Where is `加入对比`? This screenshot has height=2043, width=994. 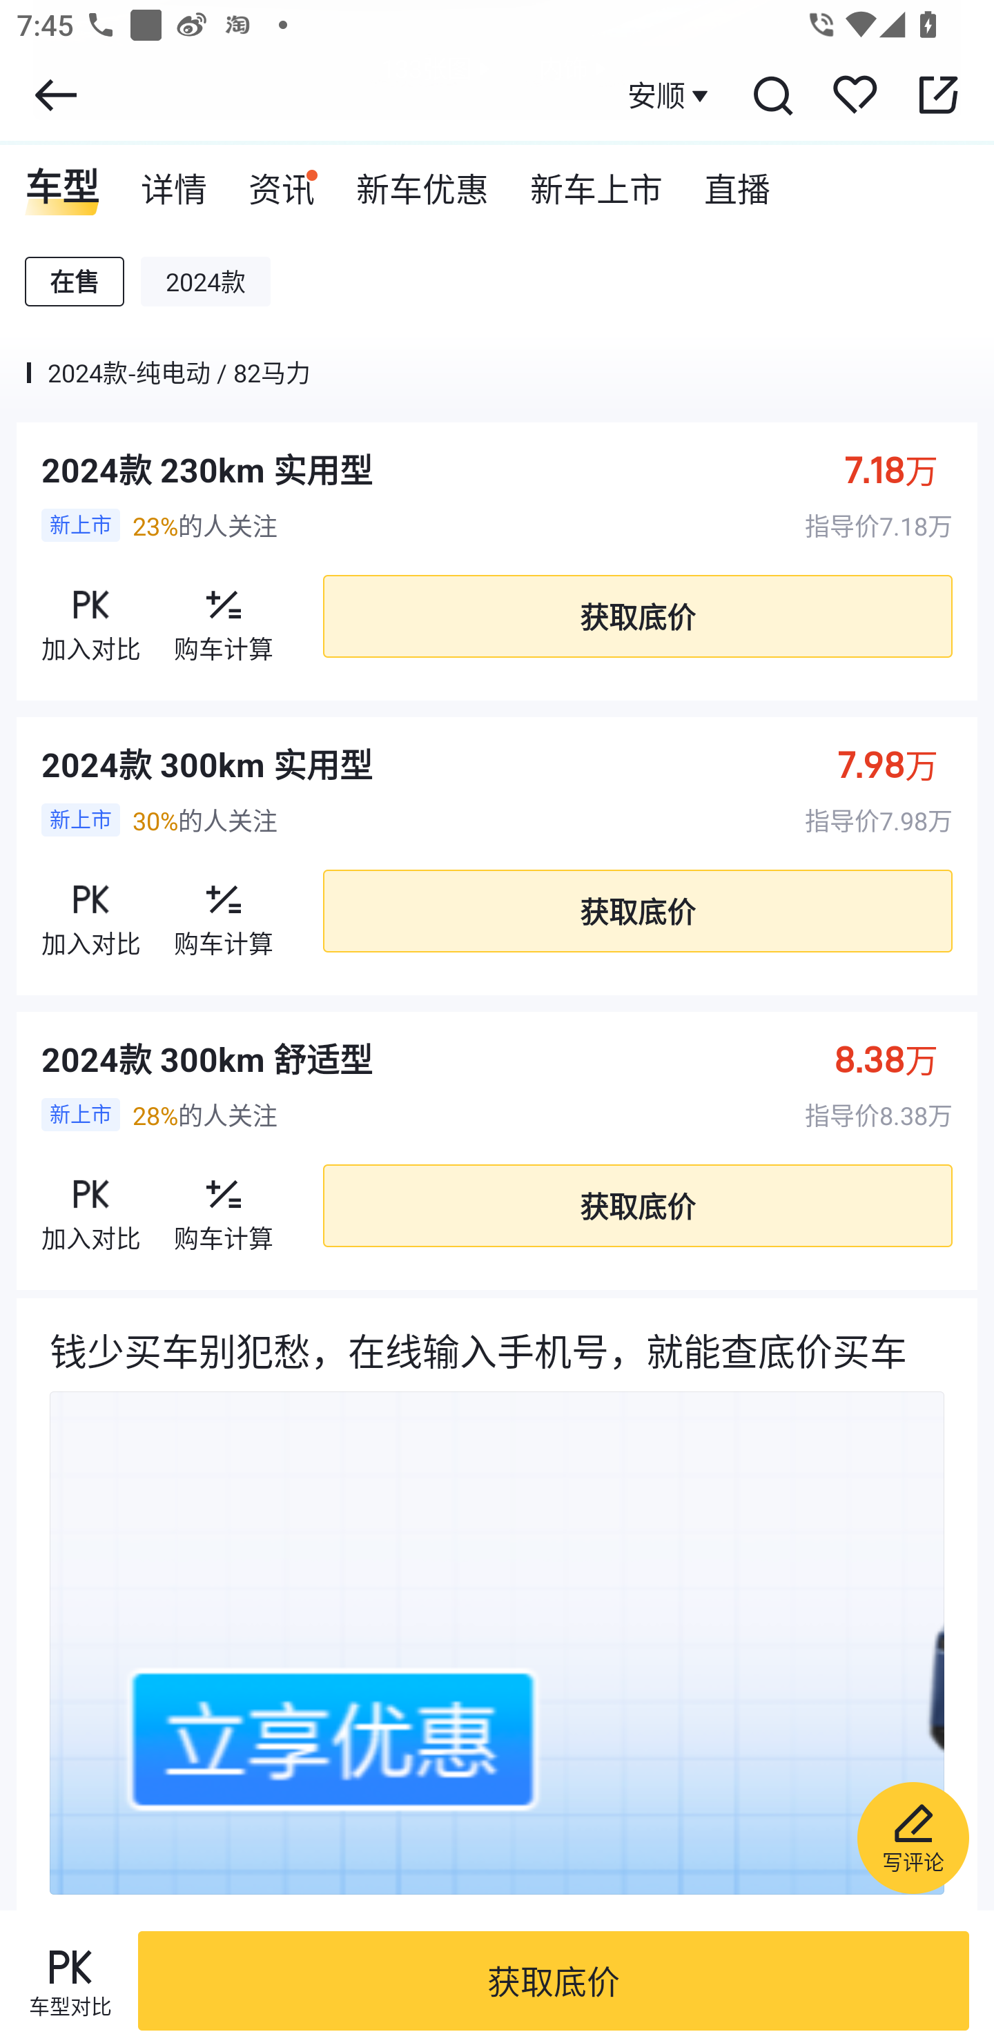
加入对比 is located at coordinates (91, 1205).